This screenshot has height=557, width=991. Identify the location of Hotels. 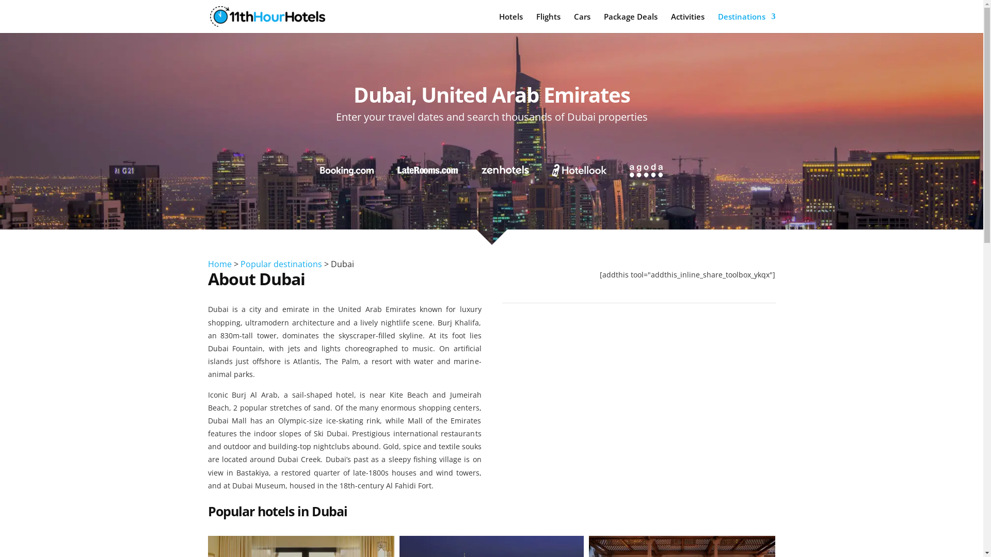
(510, 23).